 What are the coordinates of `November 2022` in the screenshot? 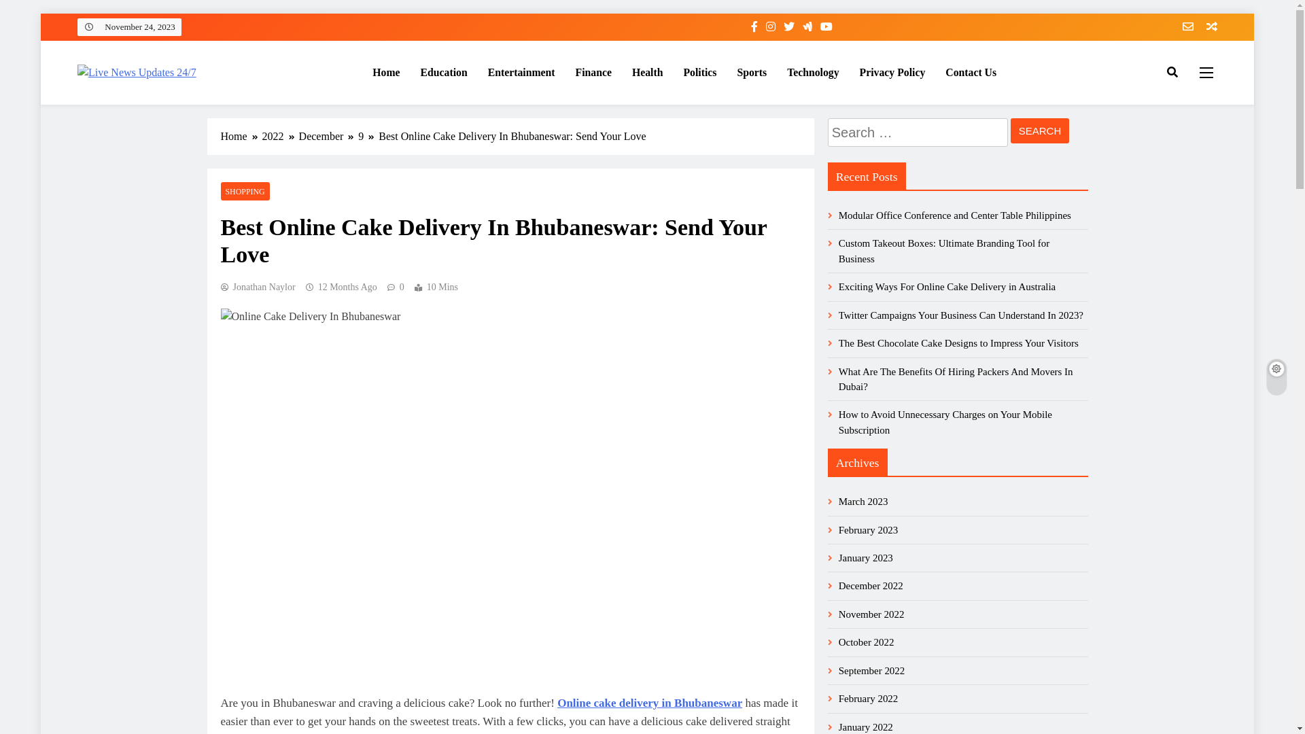 It's located at (871, 614).